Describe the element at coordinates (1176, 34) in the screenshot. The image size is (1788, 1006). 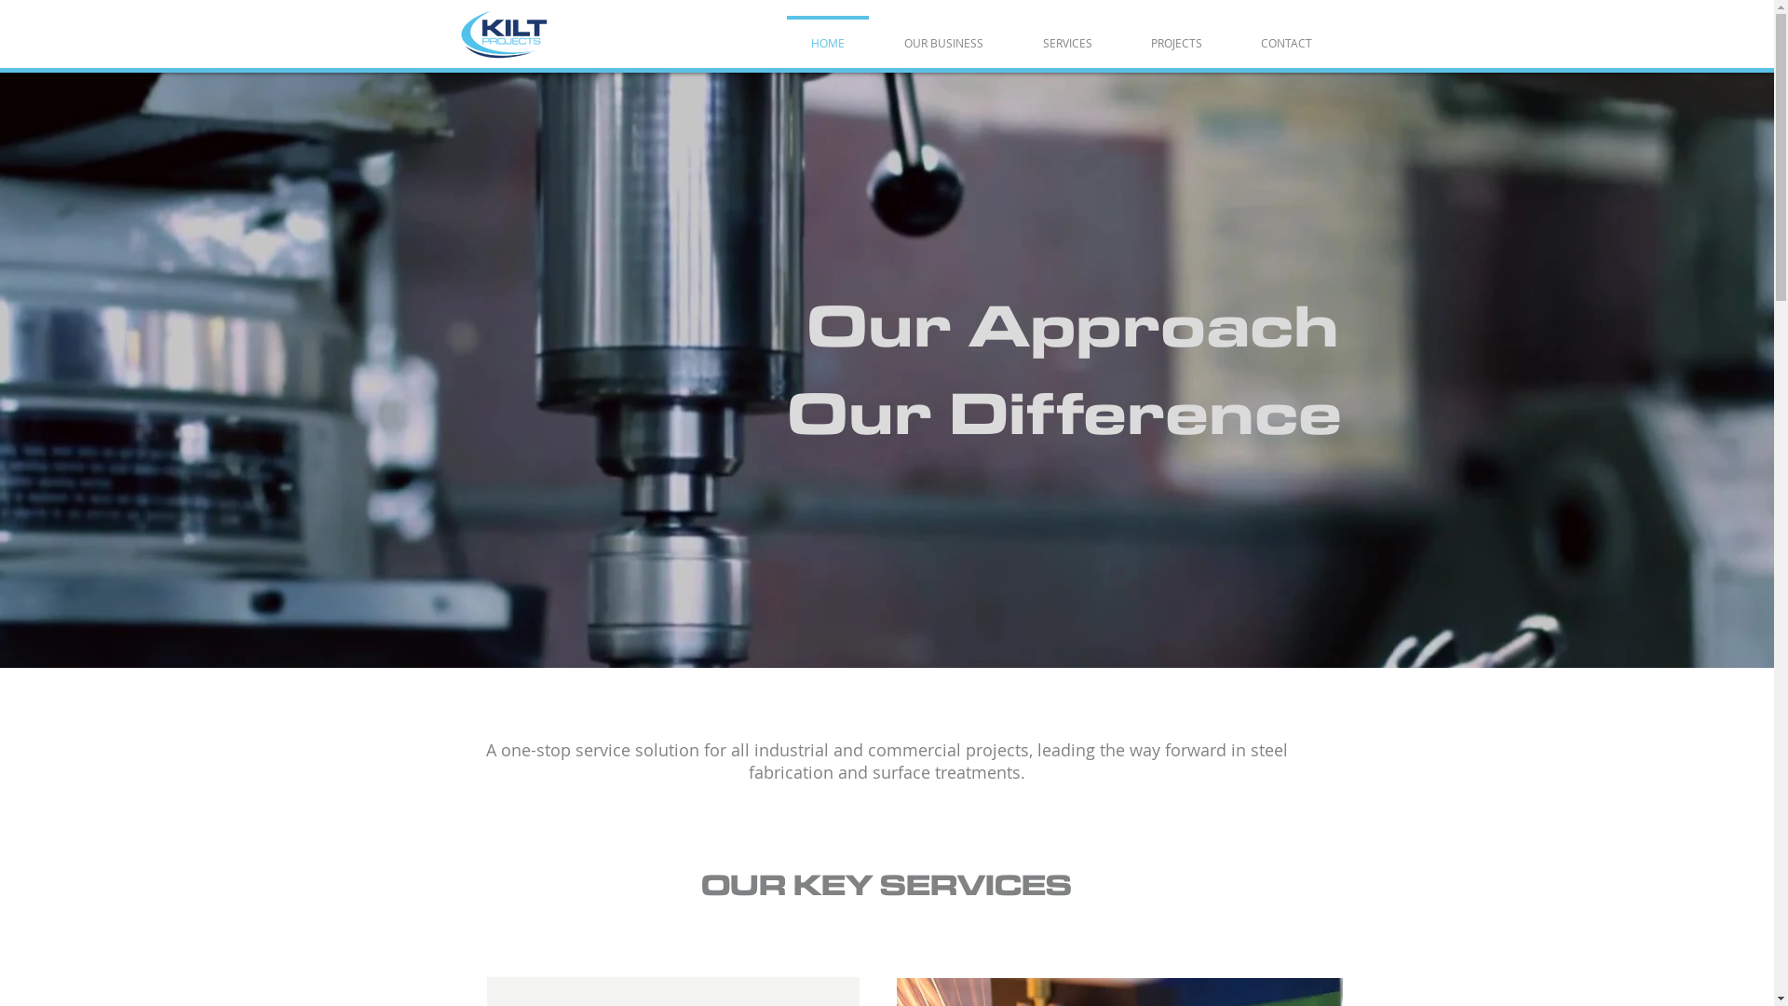
I see `PROJECTS` at that location.